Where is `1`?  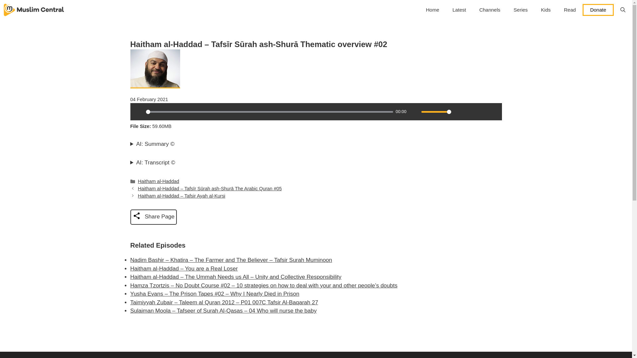 1 is located at coordinates (436, 112).